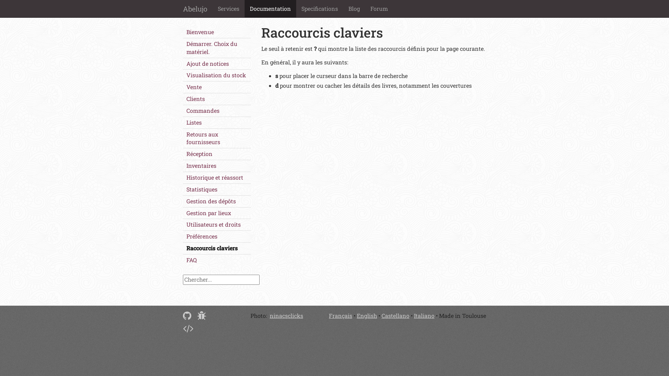 Image resolution: width=669 pixels, height=376 pixels. I want to click on Statistiques, so click(217, 189).